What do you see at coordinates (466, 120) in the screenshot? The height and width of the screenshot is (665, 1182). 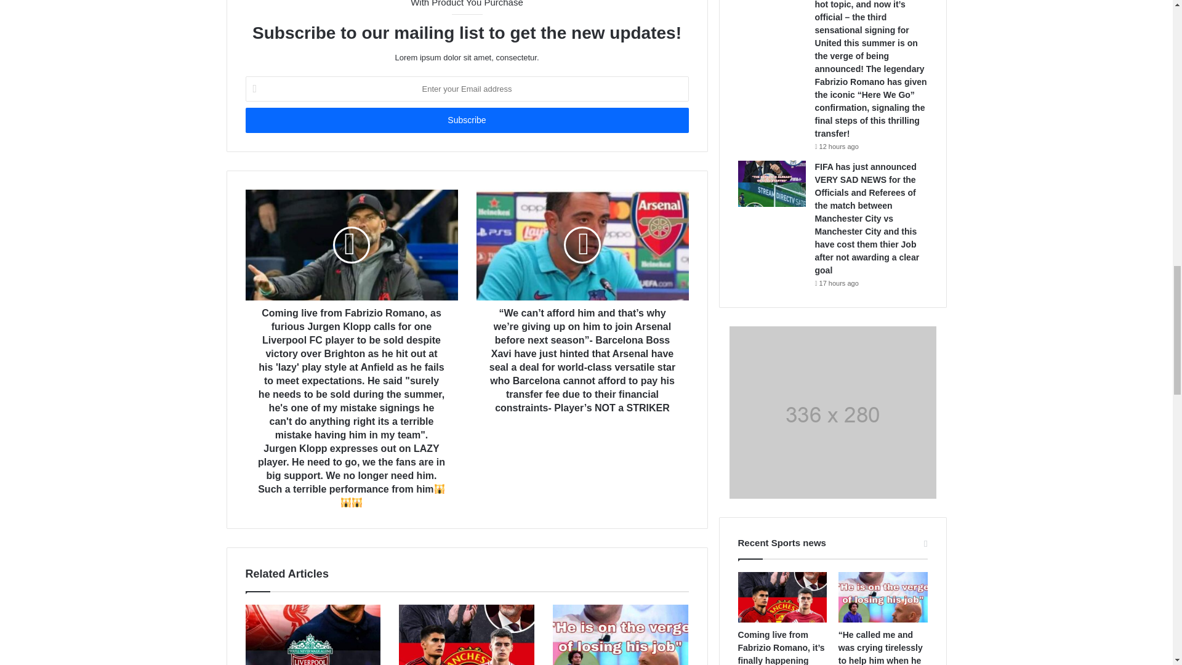 I see `Subscribe` at bounding box center [466, 120].